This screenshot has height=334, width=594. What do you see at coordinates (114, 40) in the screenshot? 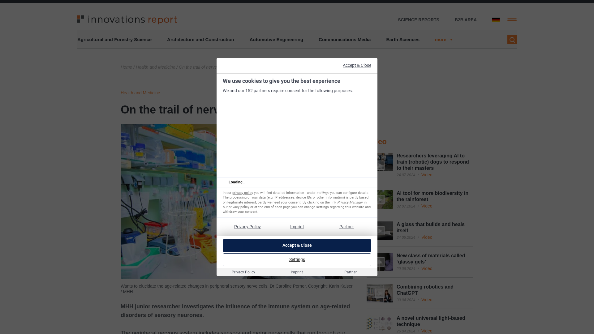
I see `Agricultural and Forestry Science` at bounding box center [114, 40].